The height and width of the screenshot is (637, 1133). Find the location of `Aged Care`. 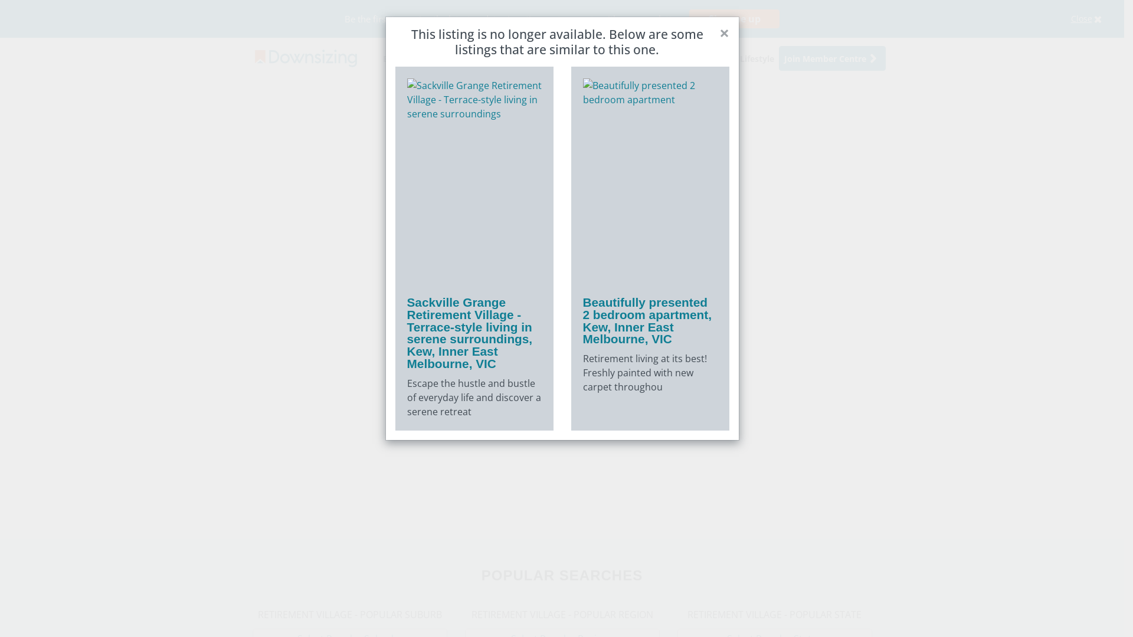

Aged Care is located at coordinates (457, 58).